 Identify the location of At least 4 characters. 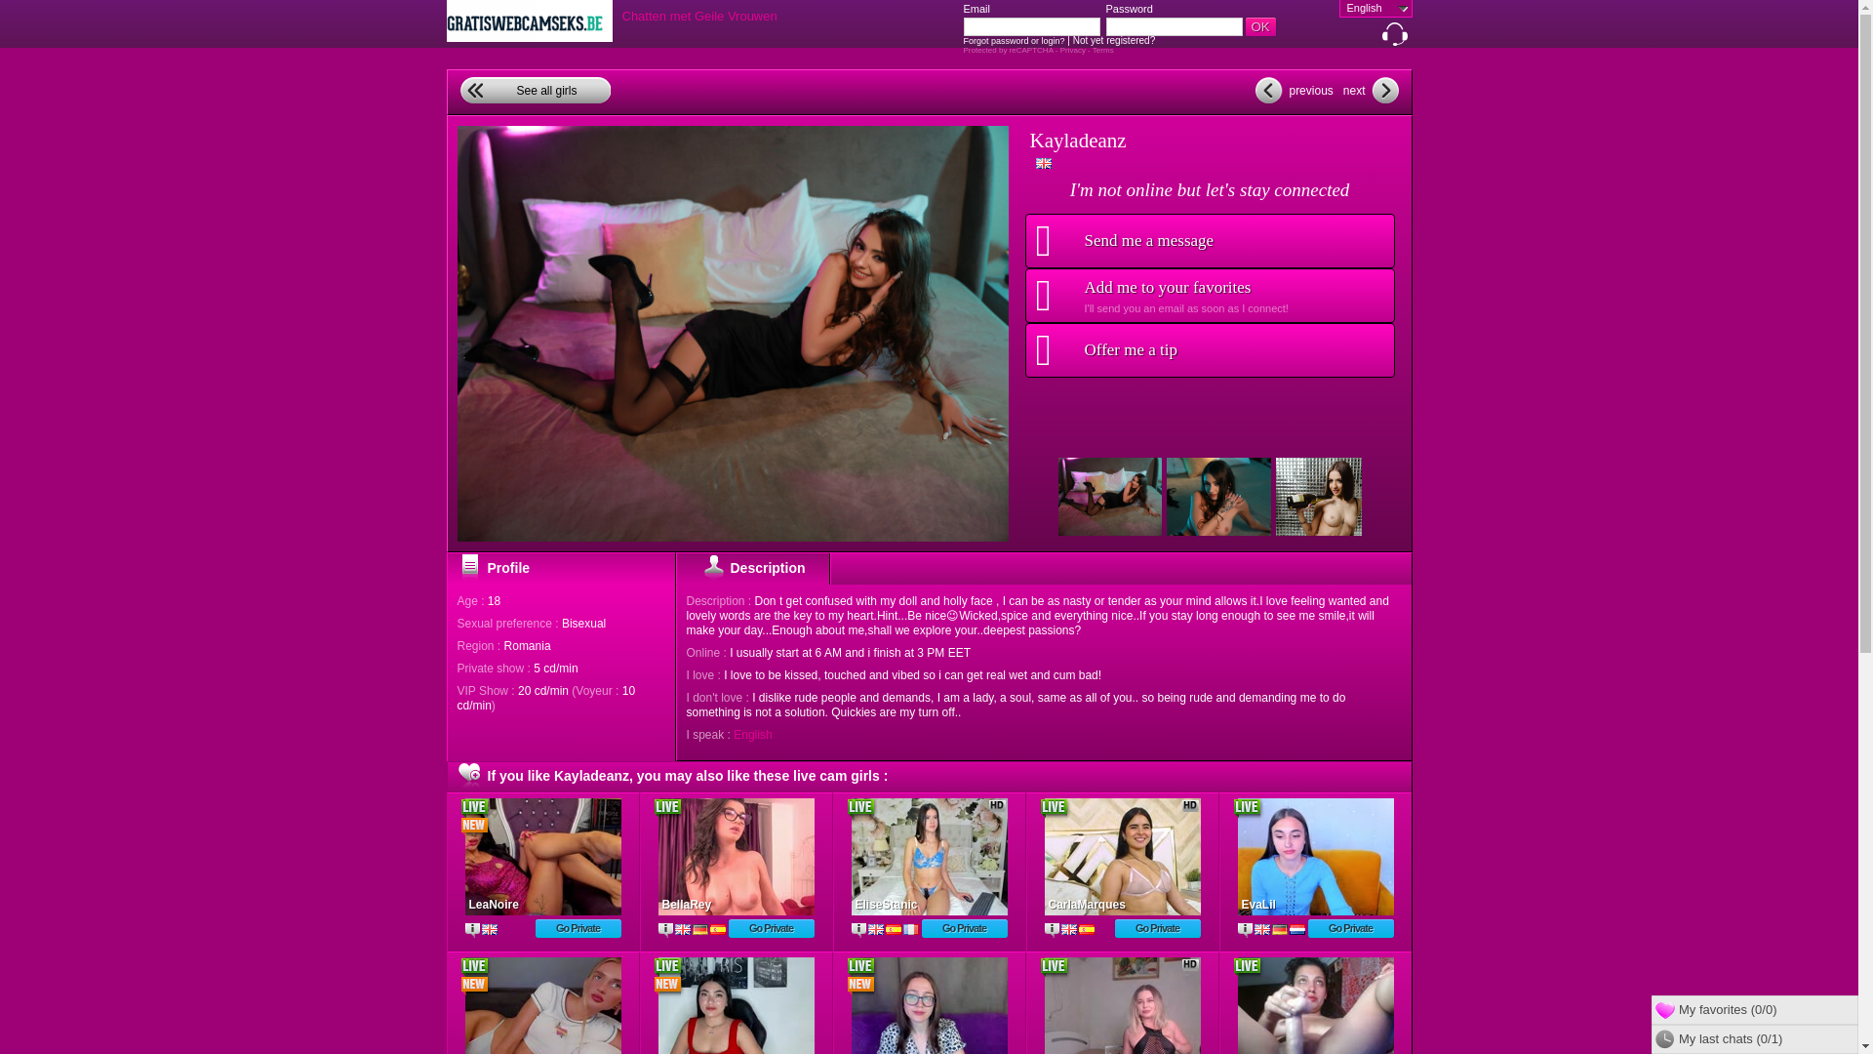
(1032, 26).